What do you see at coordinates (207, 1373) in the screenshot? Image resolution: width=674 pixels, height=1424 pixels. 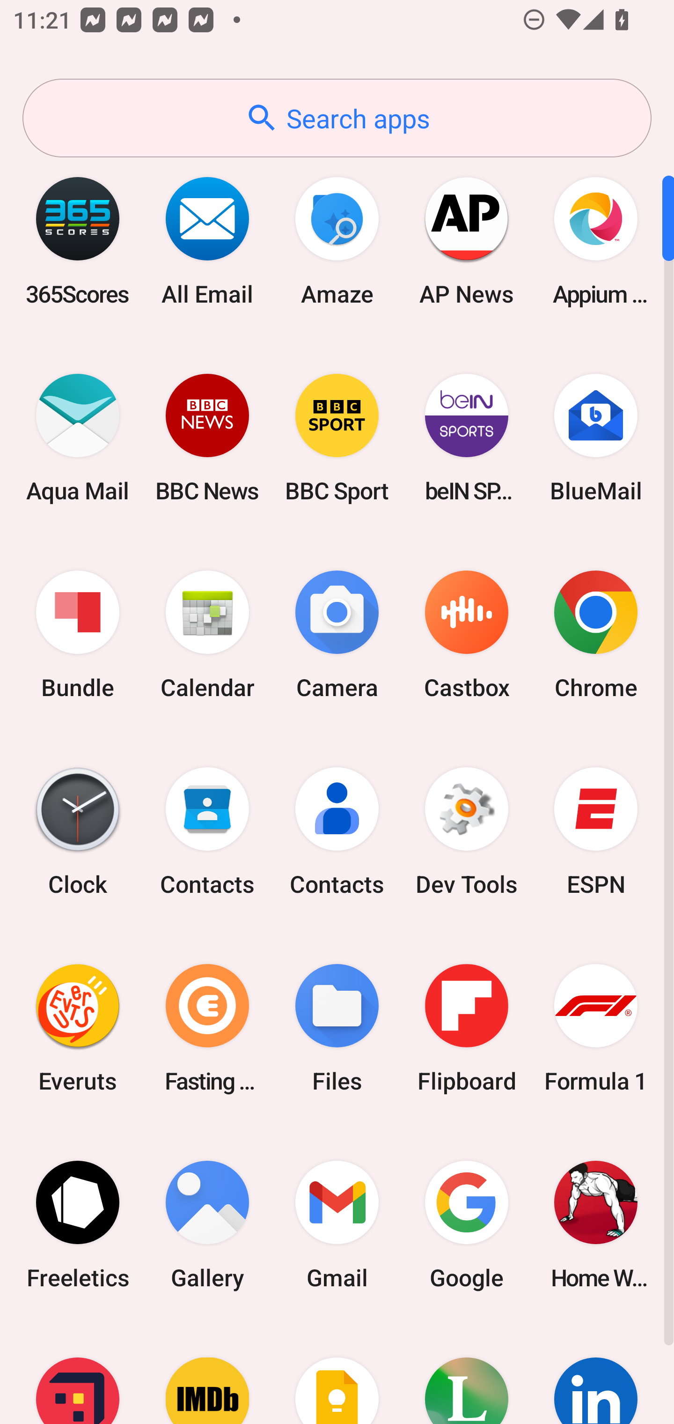 I see `IMDb` at bounding box center [207, 1373].